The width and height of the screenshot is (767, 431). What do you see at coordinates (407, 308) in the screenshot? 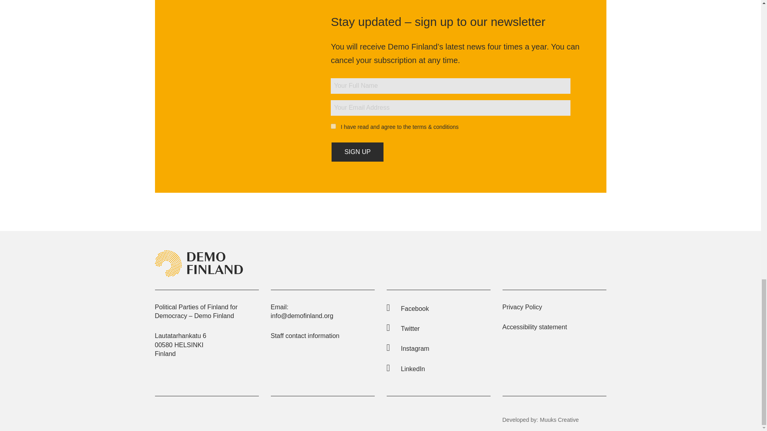
I see `Facebook` at bounding box center [407, 308].